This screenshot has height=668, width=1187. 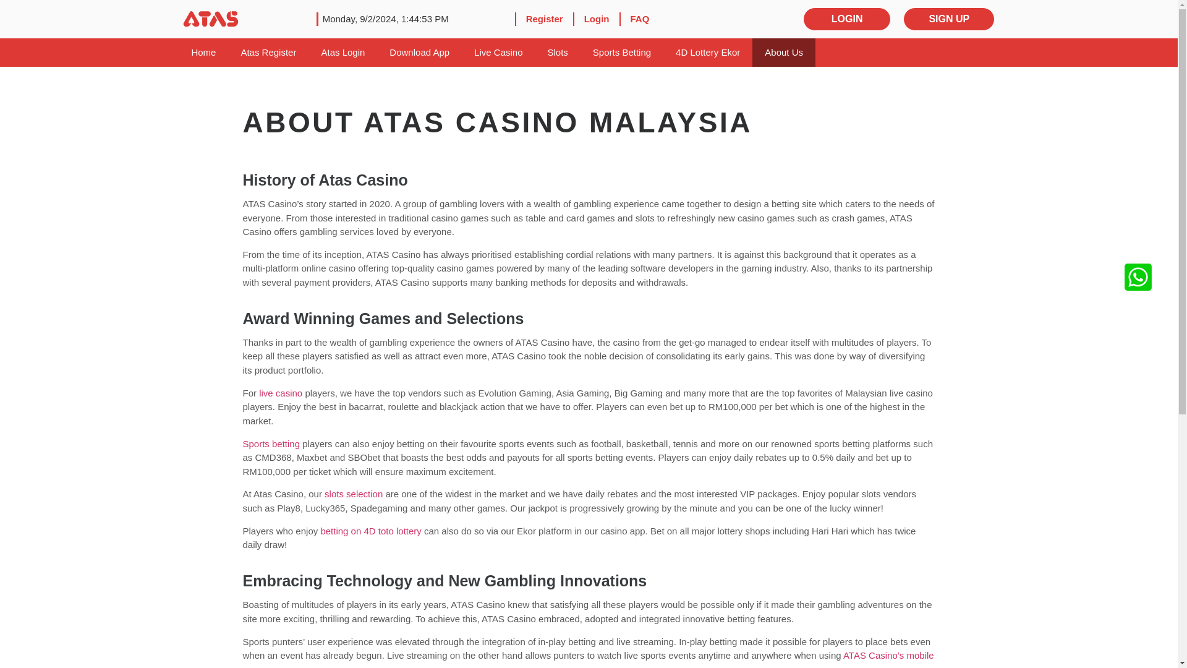 I want to click on Sports betting, so click(x=271, y=443).